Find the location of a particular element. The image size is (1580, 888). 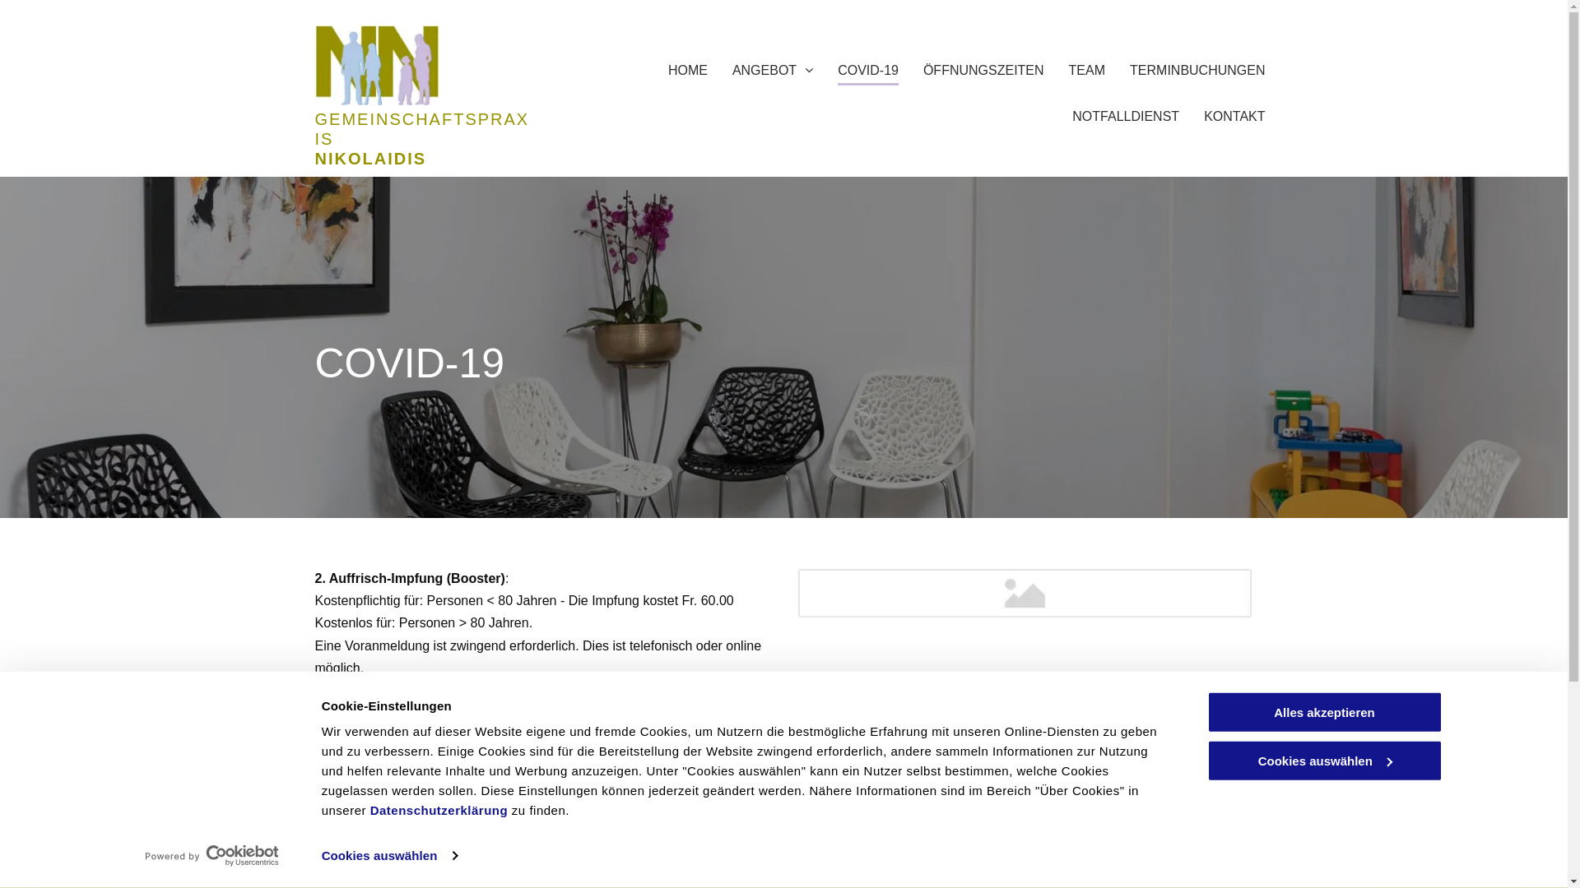

COVID-19 is located at coordinates (867, 67).